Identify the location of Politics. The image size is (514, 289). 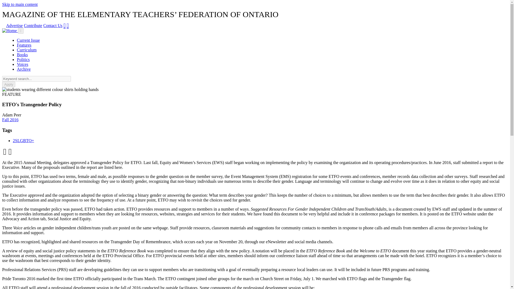
(23, 59).